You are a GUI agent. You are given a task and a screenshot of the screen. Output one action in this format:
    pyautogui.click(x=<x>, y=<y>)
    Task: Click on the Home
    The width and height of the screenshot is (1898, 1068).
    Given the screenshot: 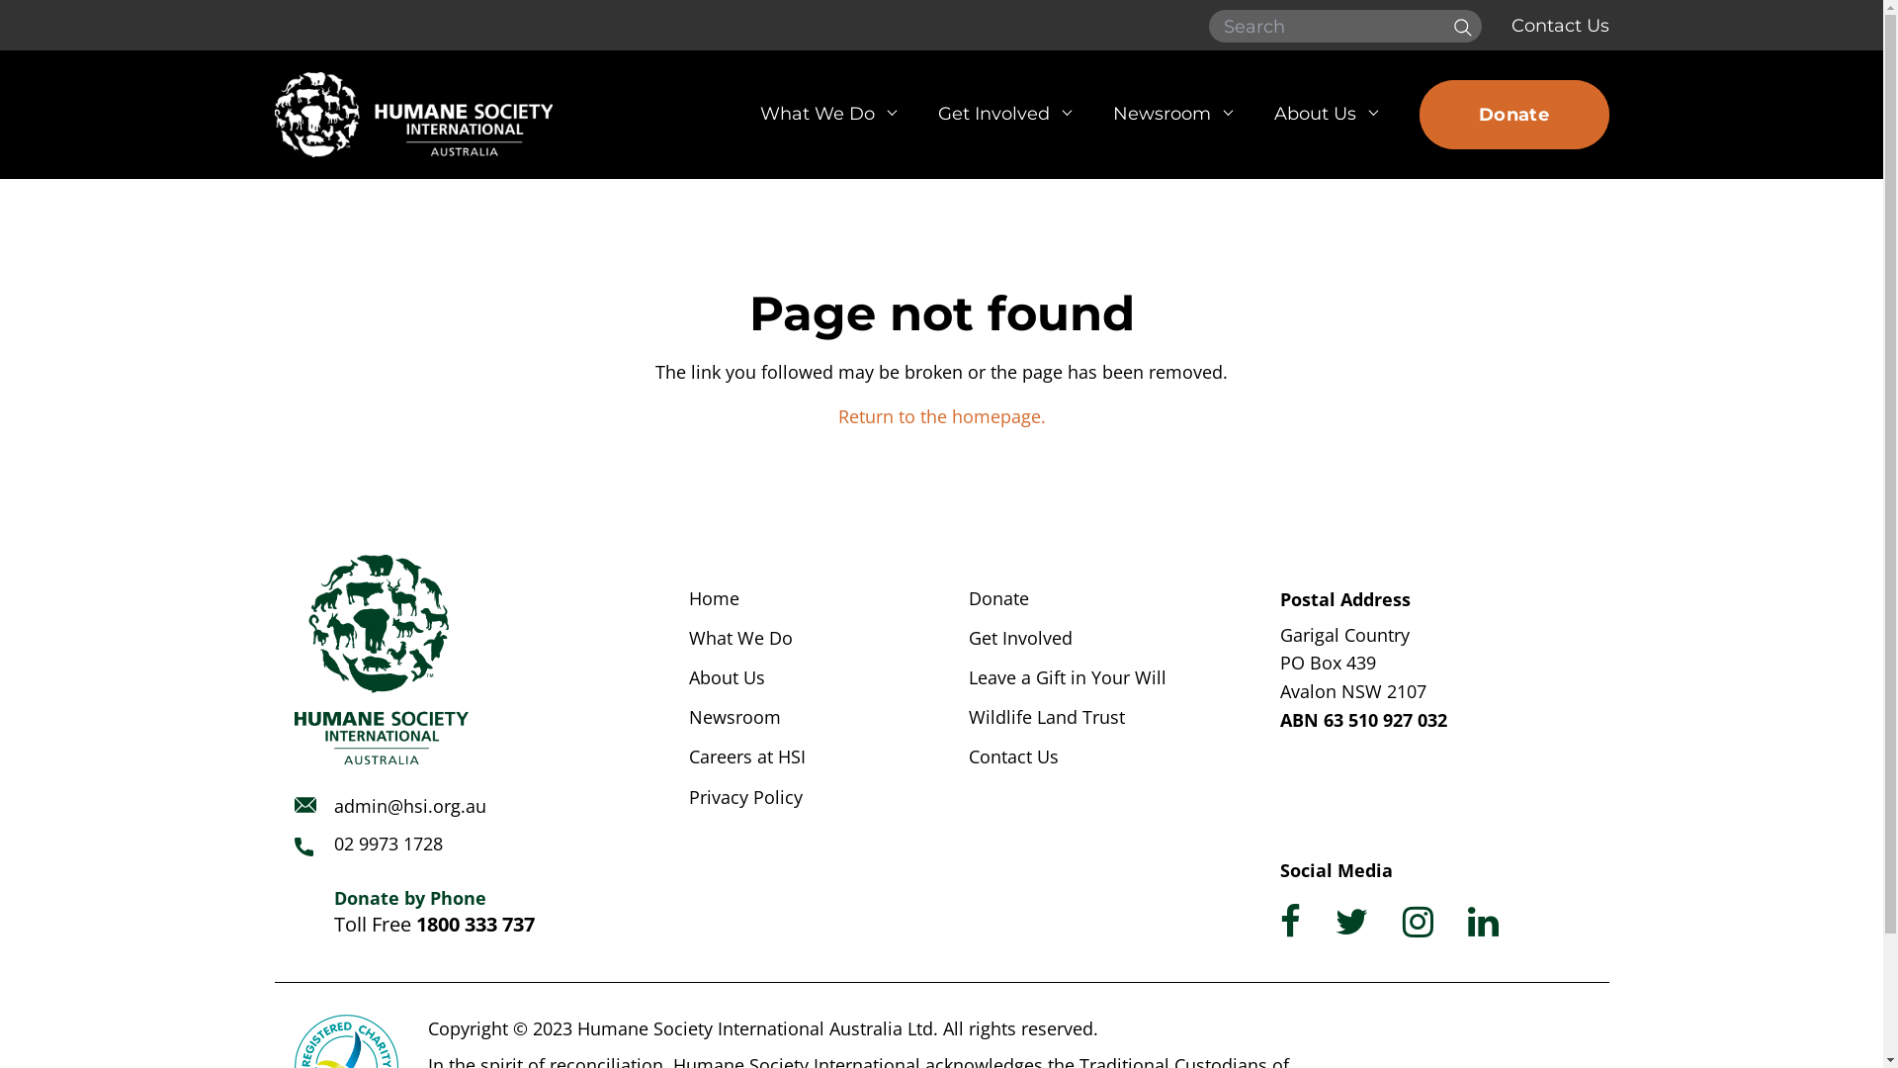 What is the action you would take?
    pyautogui.click(x=714, y=598)
    